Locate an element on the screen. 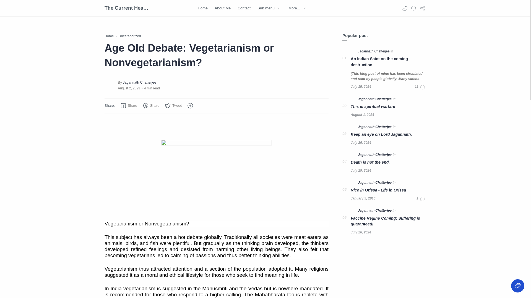 The height and width of the screenshot is (298, 531). Last updated: January 5, 2015 is located at coordinates (363, 198).